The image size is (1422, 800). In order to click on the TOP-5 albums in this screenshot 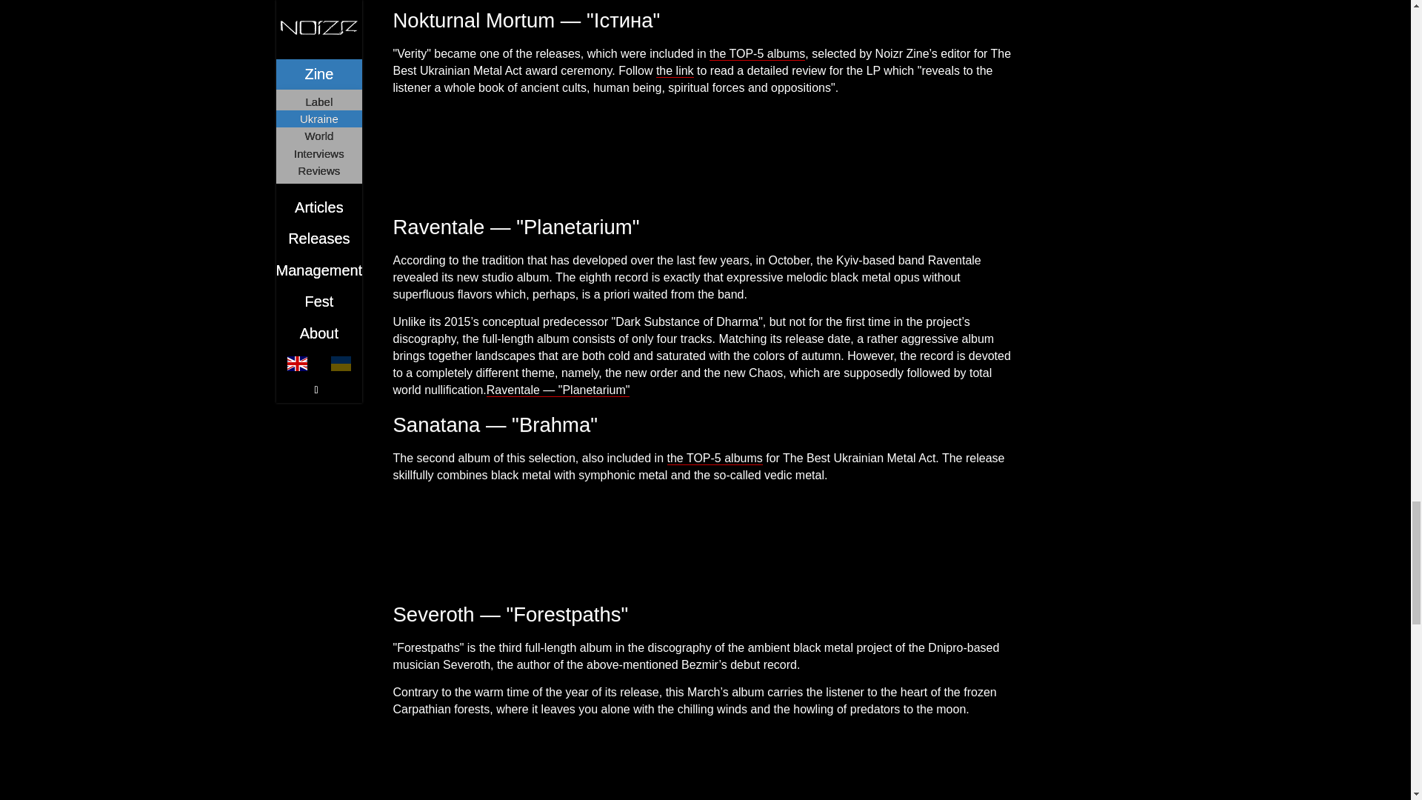, I will do `click(714, 458)`.